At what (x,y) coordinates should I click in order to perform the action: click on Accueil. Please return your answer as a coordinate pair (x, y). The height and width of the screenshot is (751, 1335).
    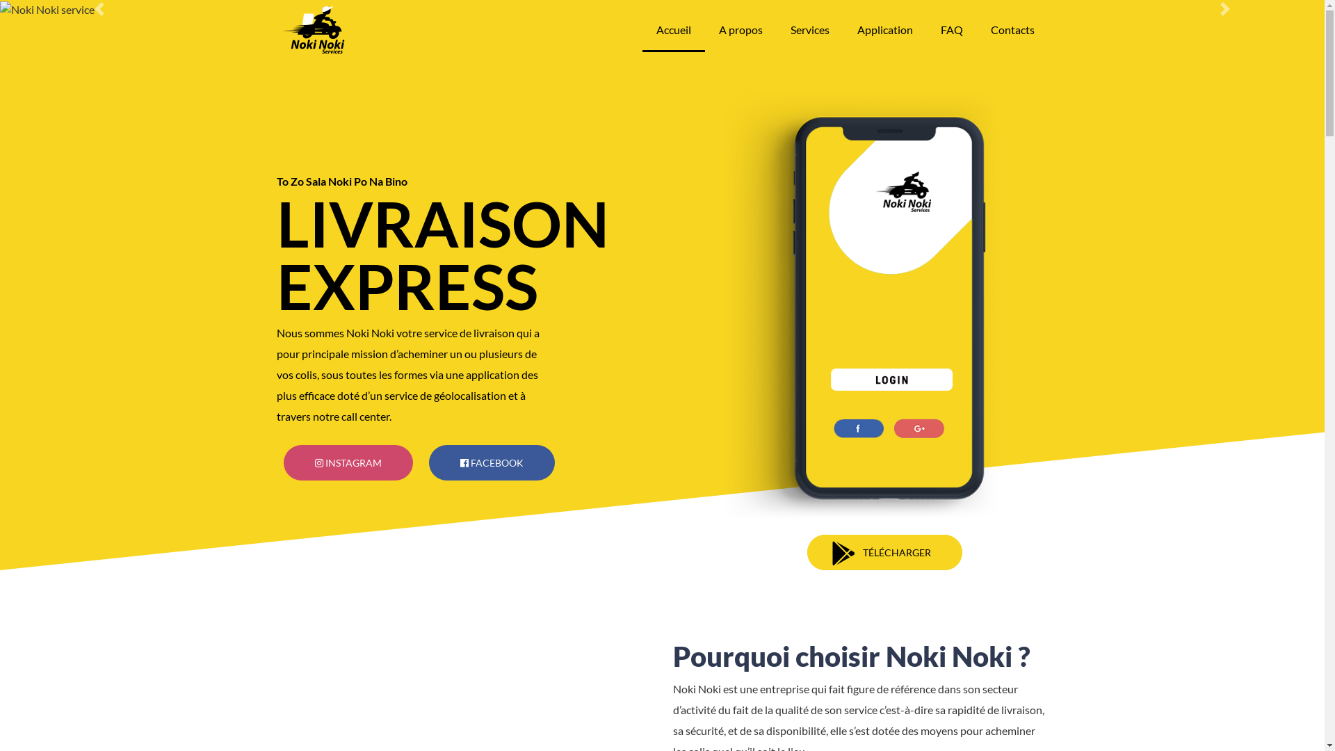
    Looking at the image, I should click on (673, 30).